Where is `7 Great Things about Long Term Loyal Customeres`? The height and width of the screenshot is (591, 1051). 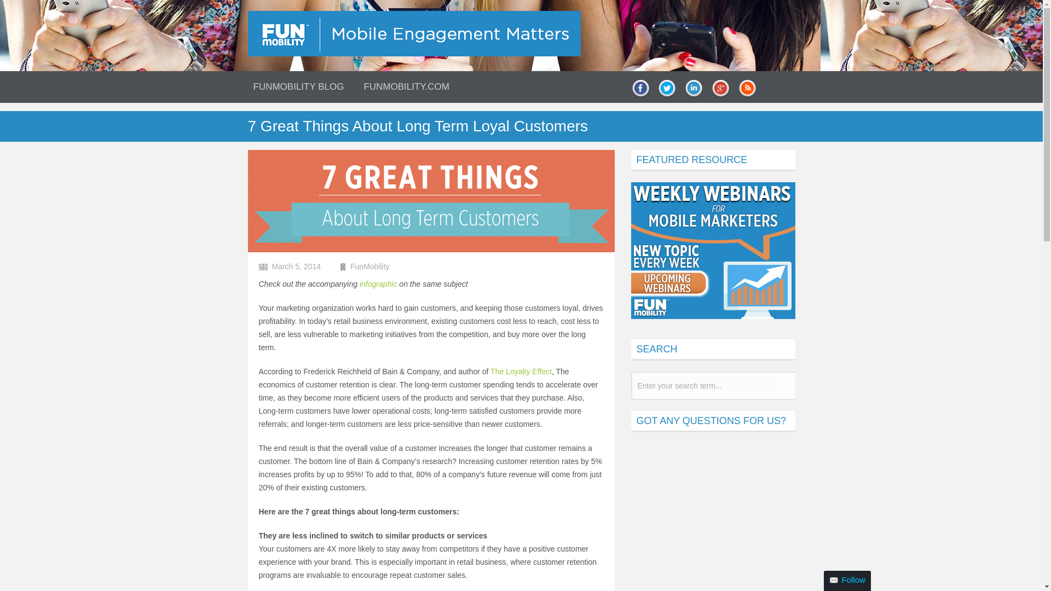
7 Great Things about Long Term Loyal Customeres is located at coordinates (378, 283).